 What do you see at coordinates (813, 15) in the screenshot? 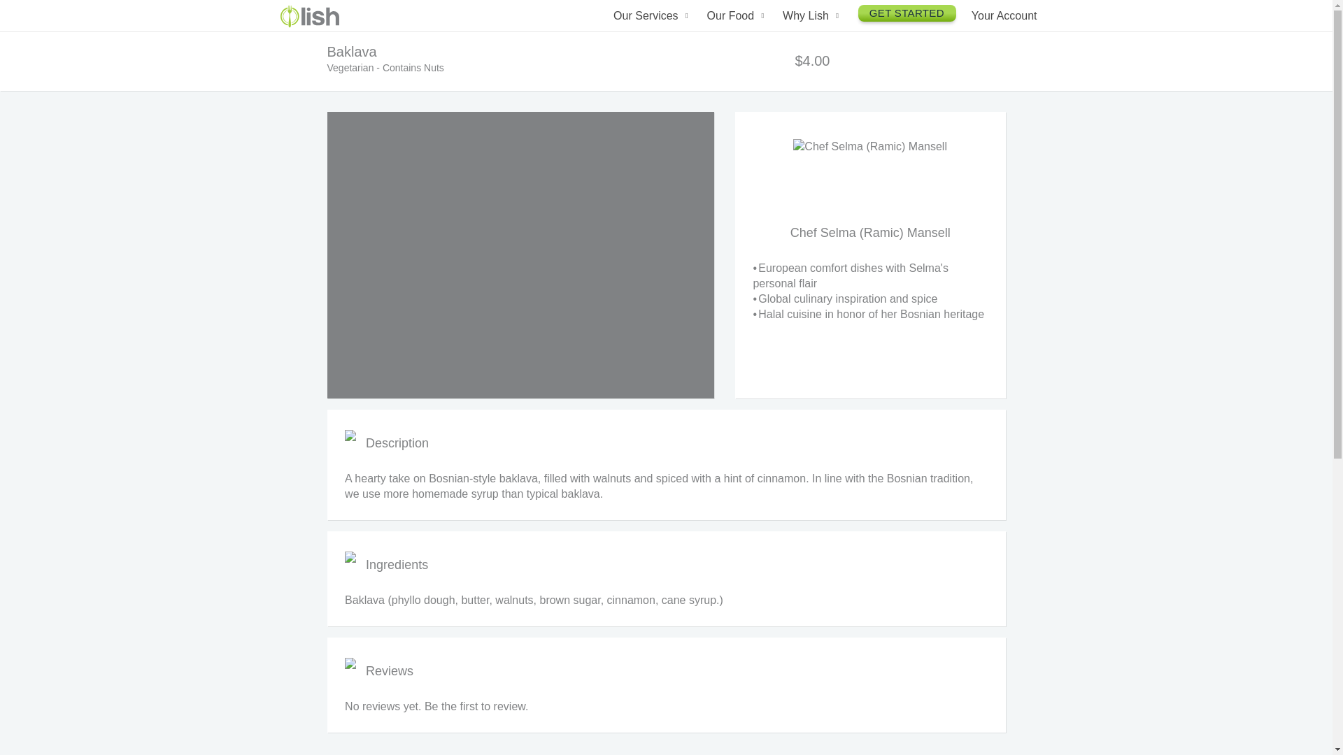
I see `Why Lish` at bounding box center [813, 15].